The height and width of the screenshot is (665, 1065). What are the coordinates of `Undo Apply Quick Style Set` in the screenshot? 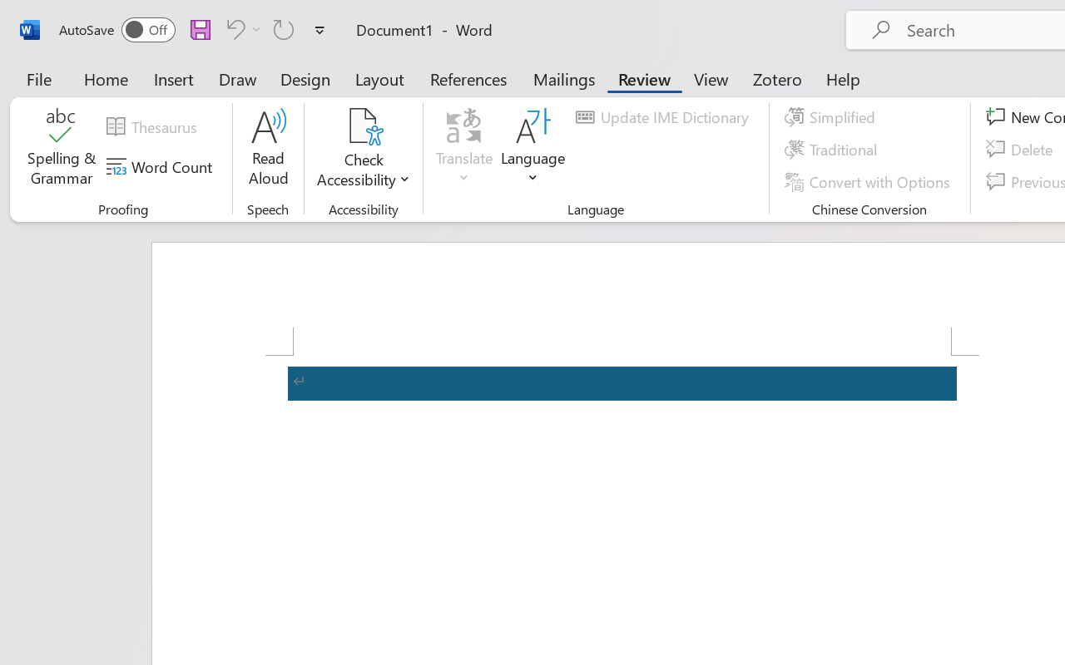 It's located at (233, 29).